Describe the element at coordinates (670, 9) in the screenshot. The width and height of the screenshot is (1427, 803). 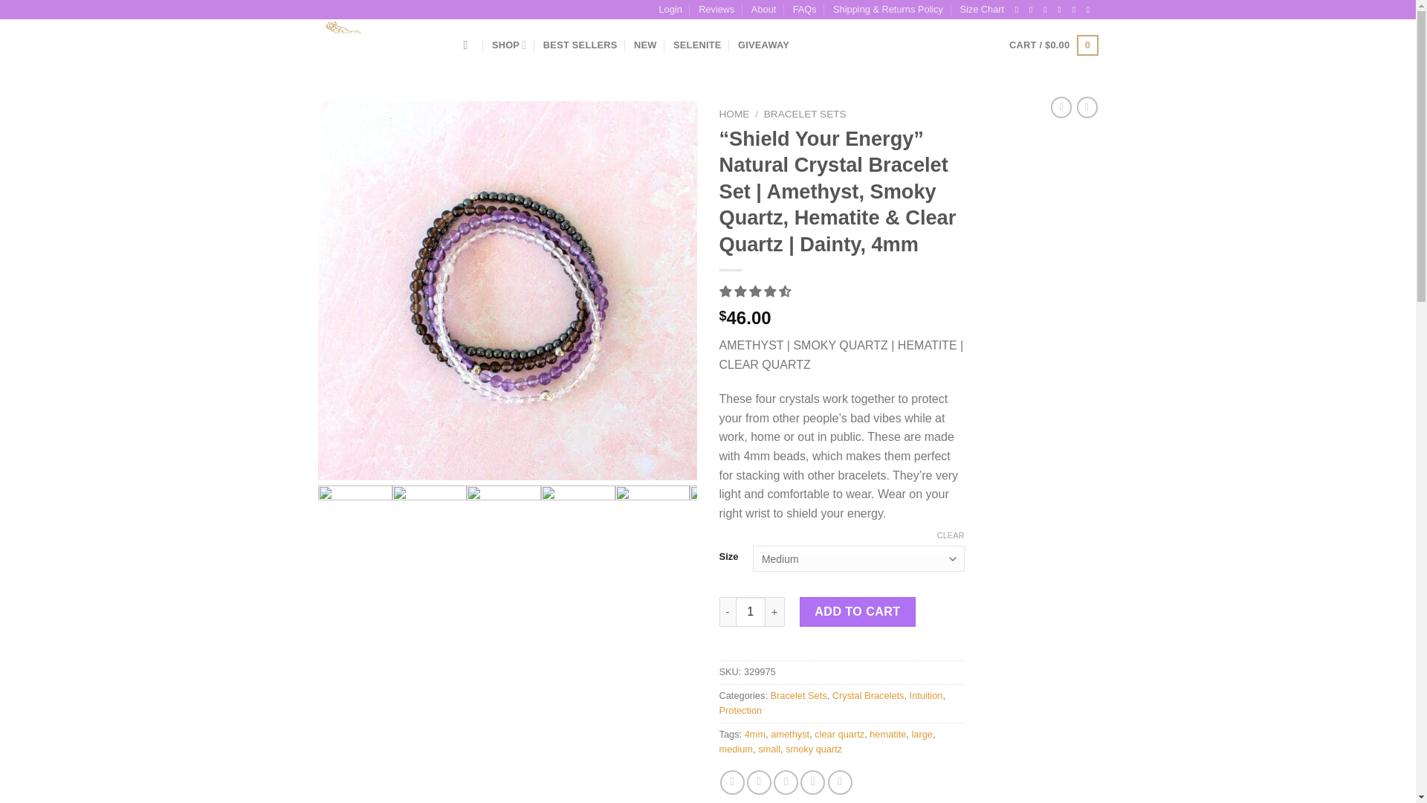
I see `Login` at that location.